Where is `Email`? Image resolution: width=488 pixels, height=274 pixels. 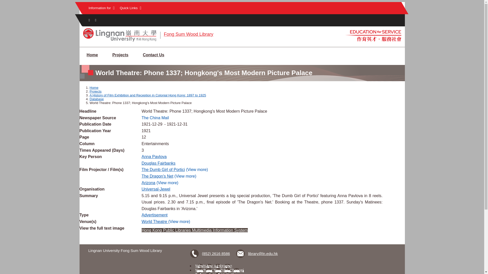 Email is located at coordinates (257, 254).